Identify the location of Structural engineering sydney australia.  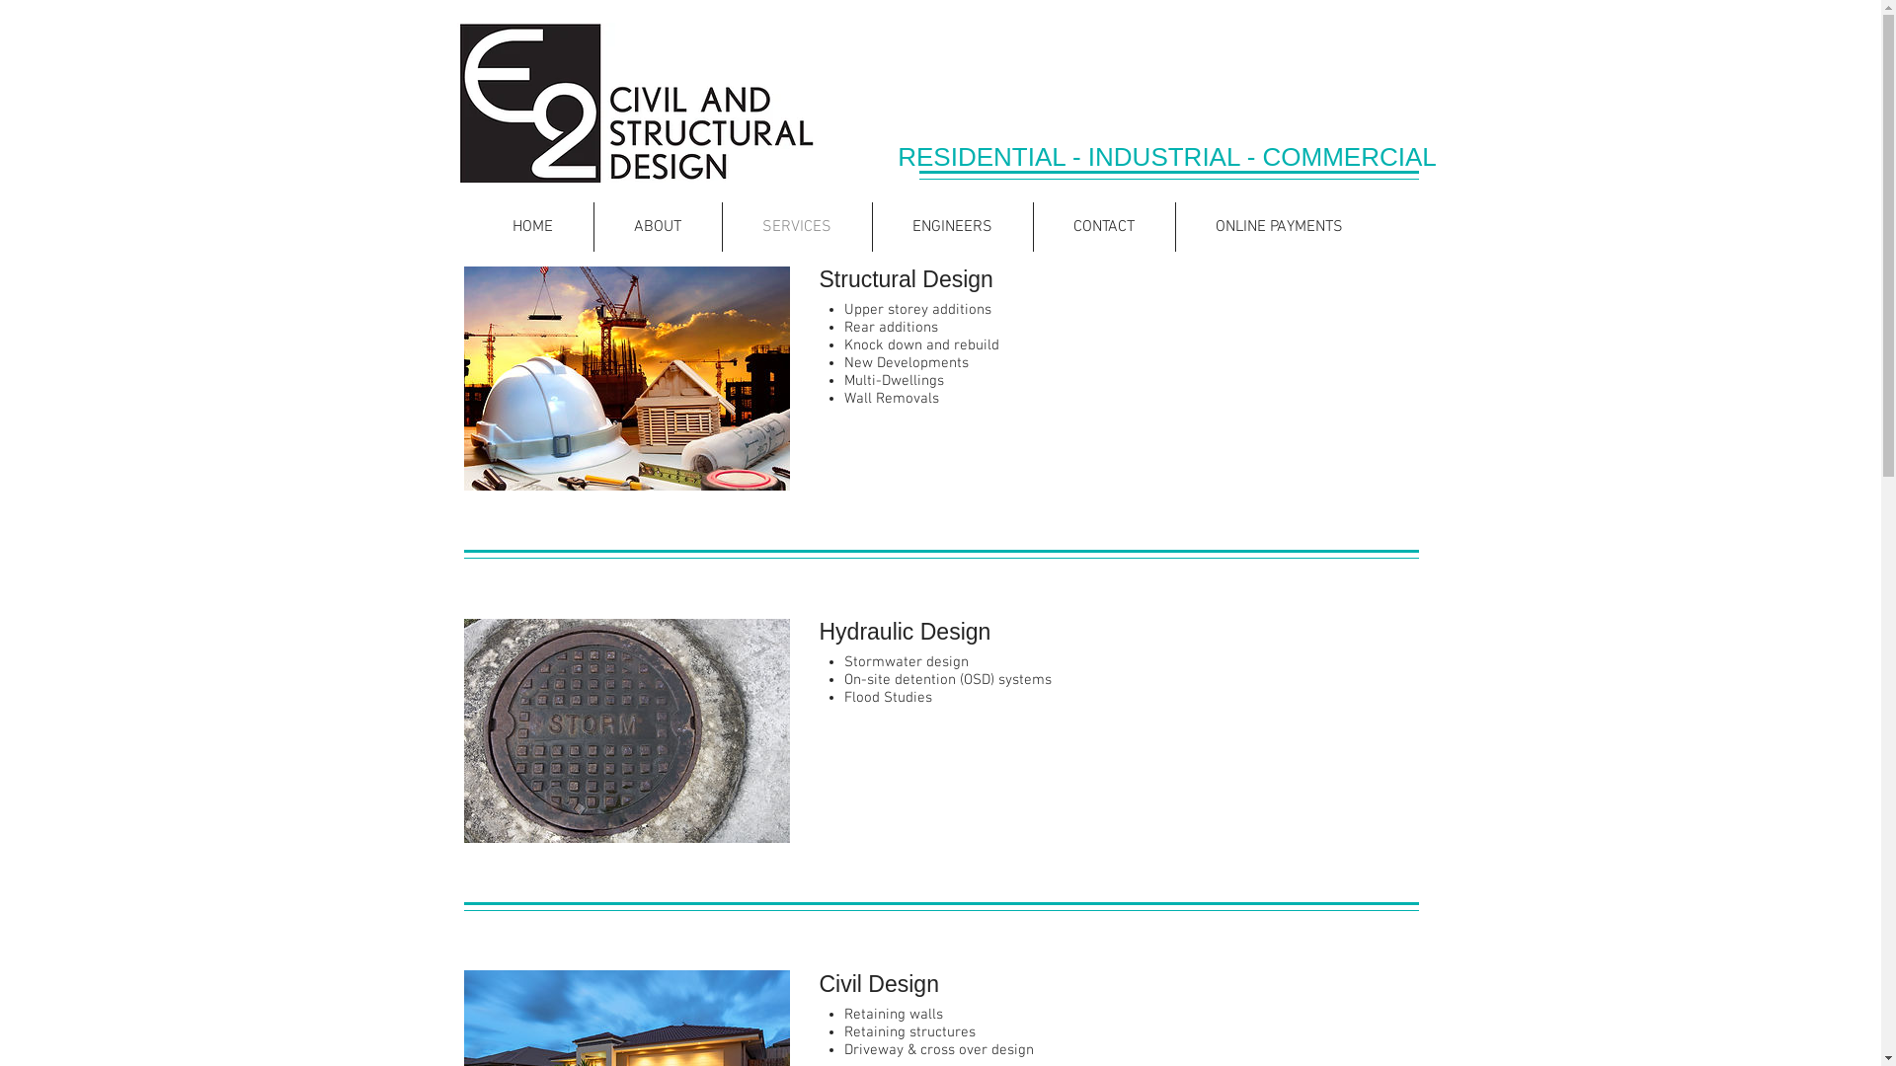
(627, 379).